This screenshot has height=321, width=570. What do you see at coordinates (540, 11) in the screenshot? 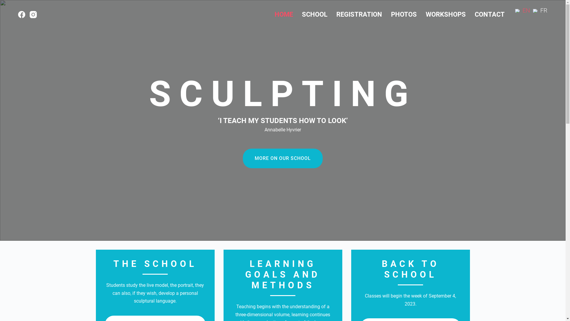
I see `FR` at bounding box center [540, 11].